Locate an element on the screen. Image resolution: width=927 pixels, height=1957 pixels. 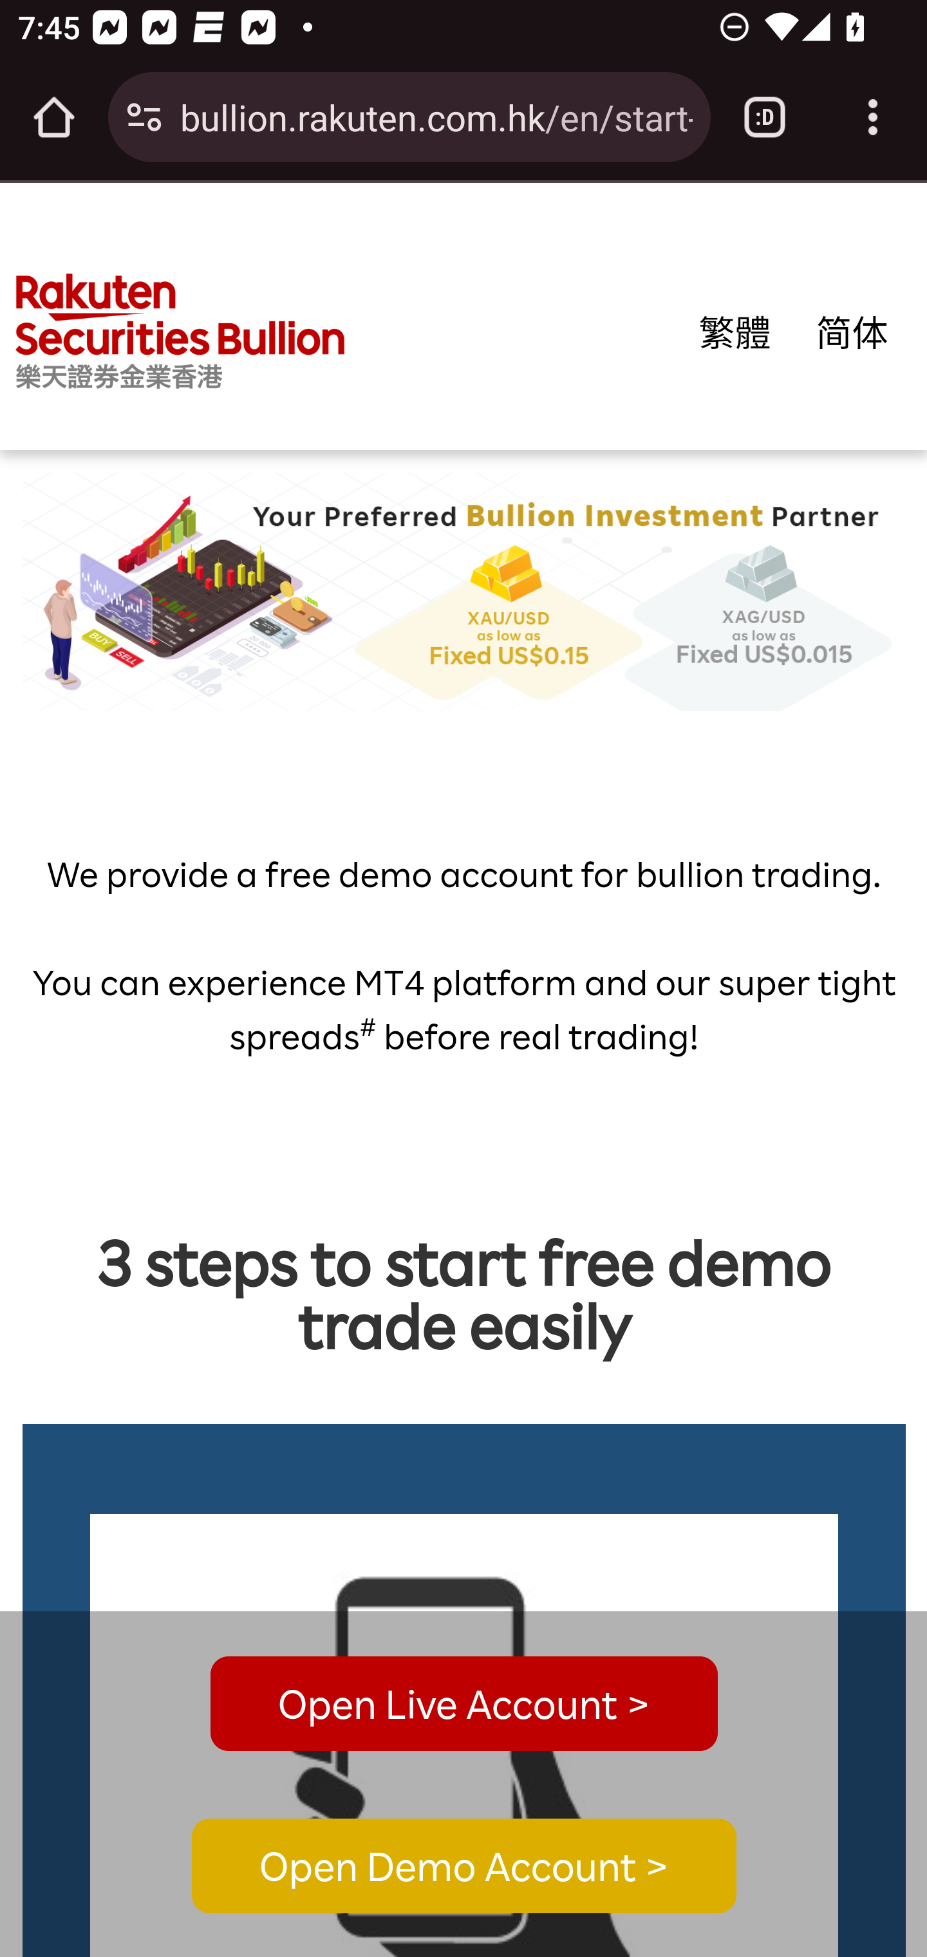
Open Live Account > is located at coordinates (464, 1704).